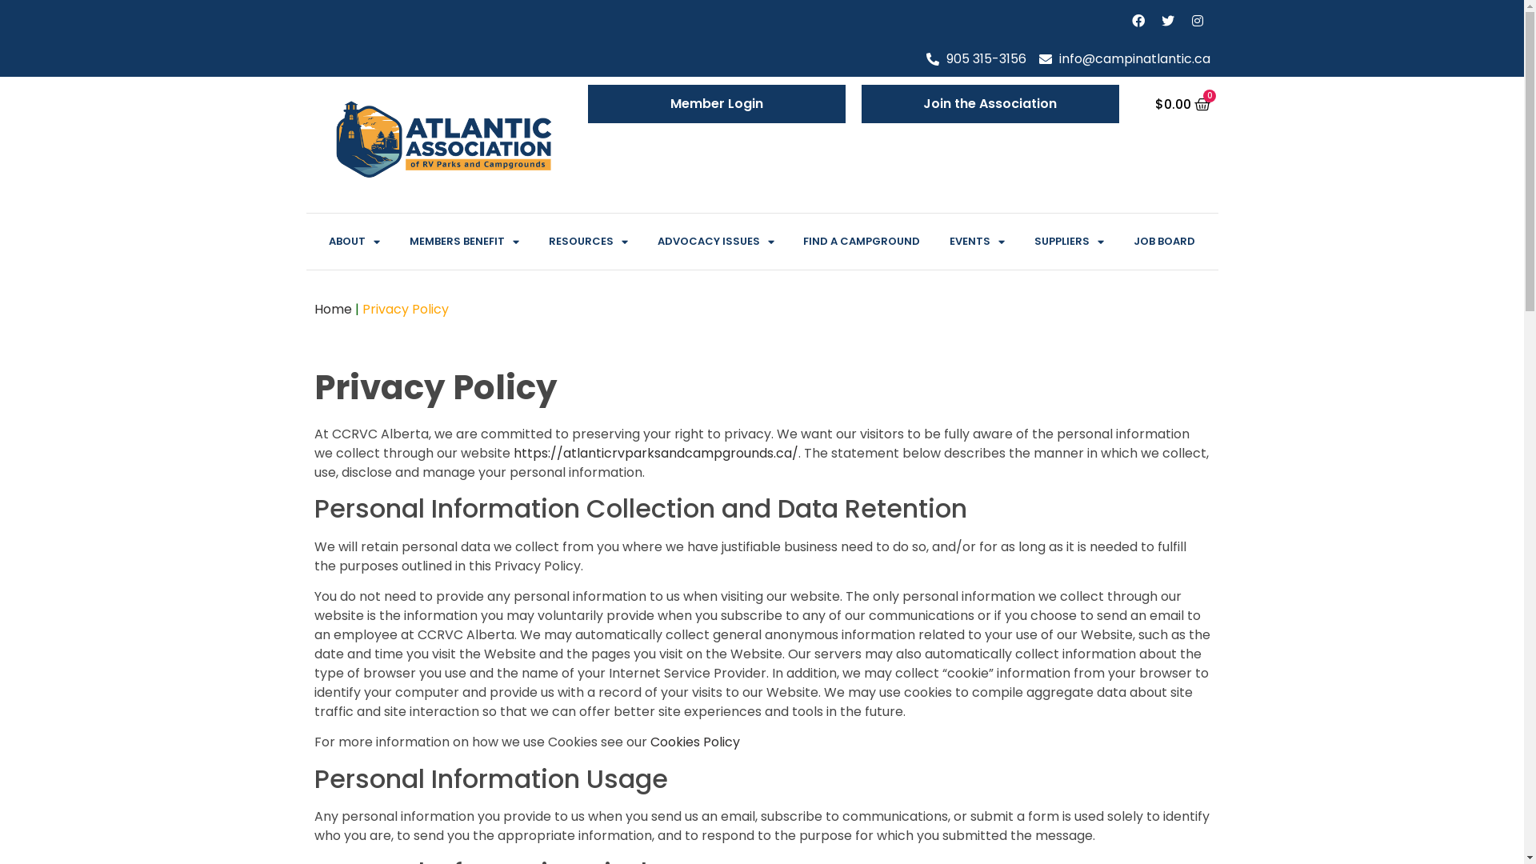  Describe the element at coordinates (716, 104) in the screenshot. I see `Member Login` at that location.